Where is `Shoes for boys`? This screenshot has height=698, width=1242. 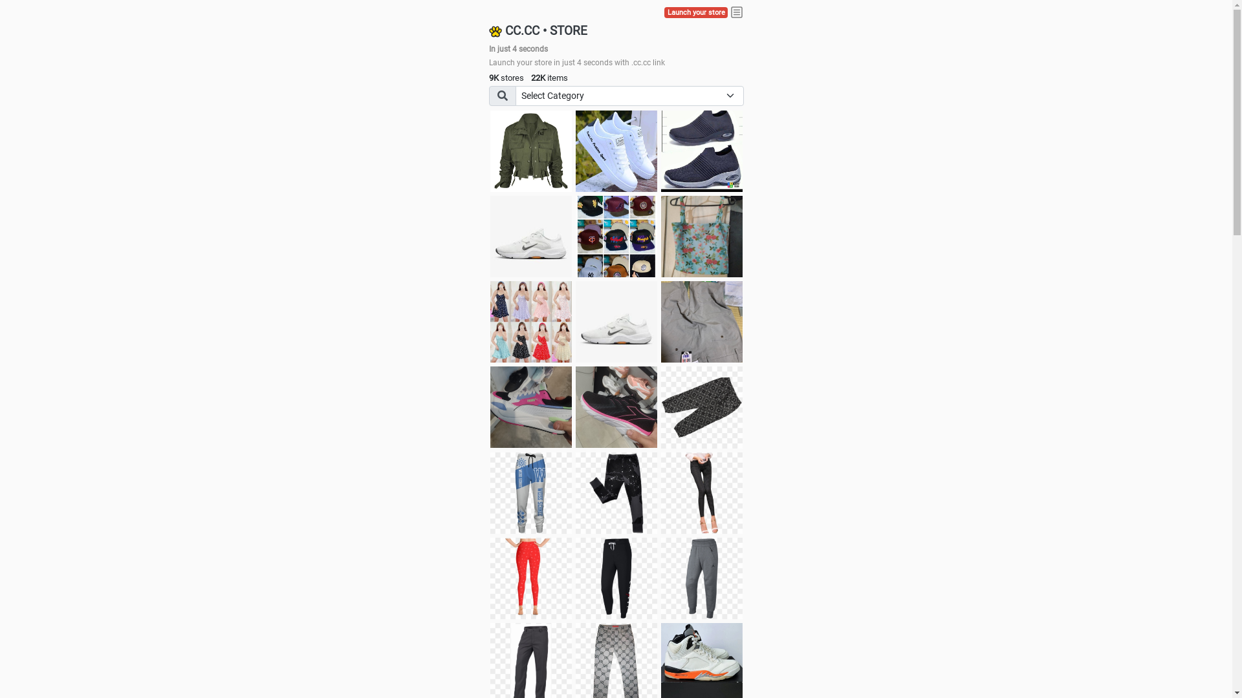 Shoes for boys is located at coordinates (531, 237).